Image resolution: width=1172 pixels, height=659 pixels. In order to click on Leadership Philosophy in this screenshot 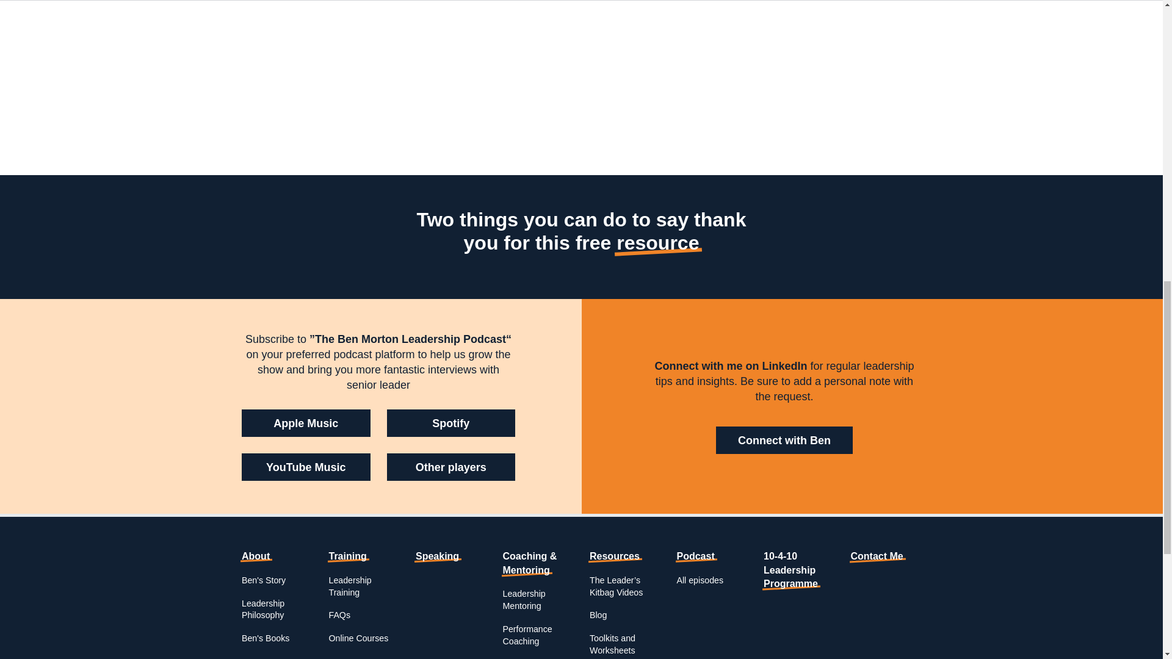, I will do `click(262, 609)`.